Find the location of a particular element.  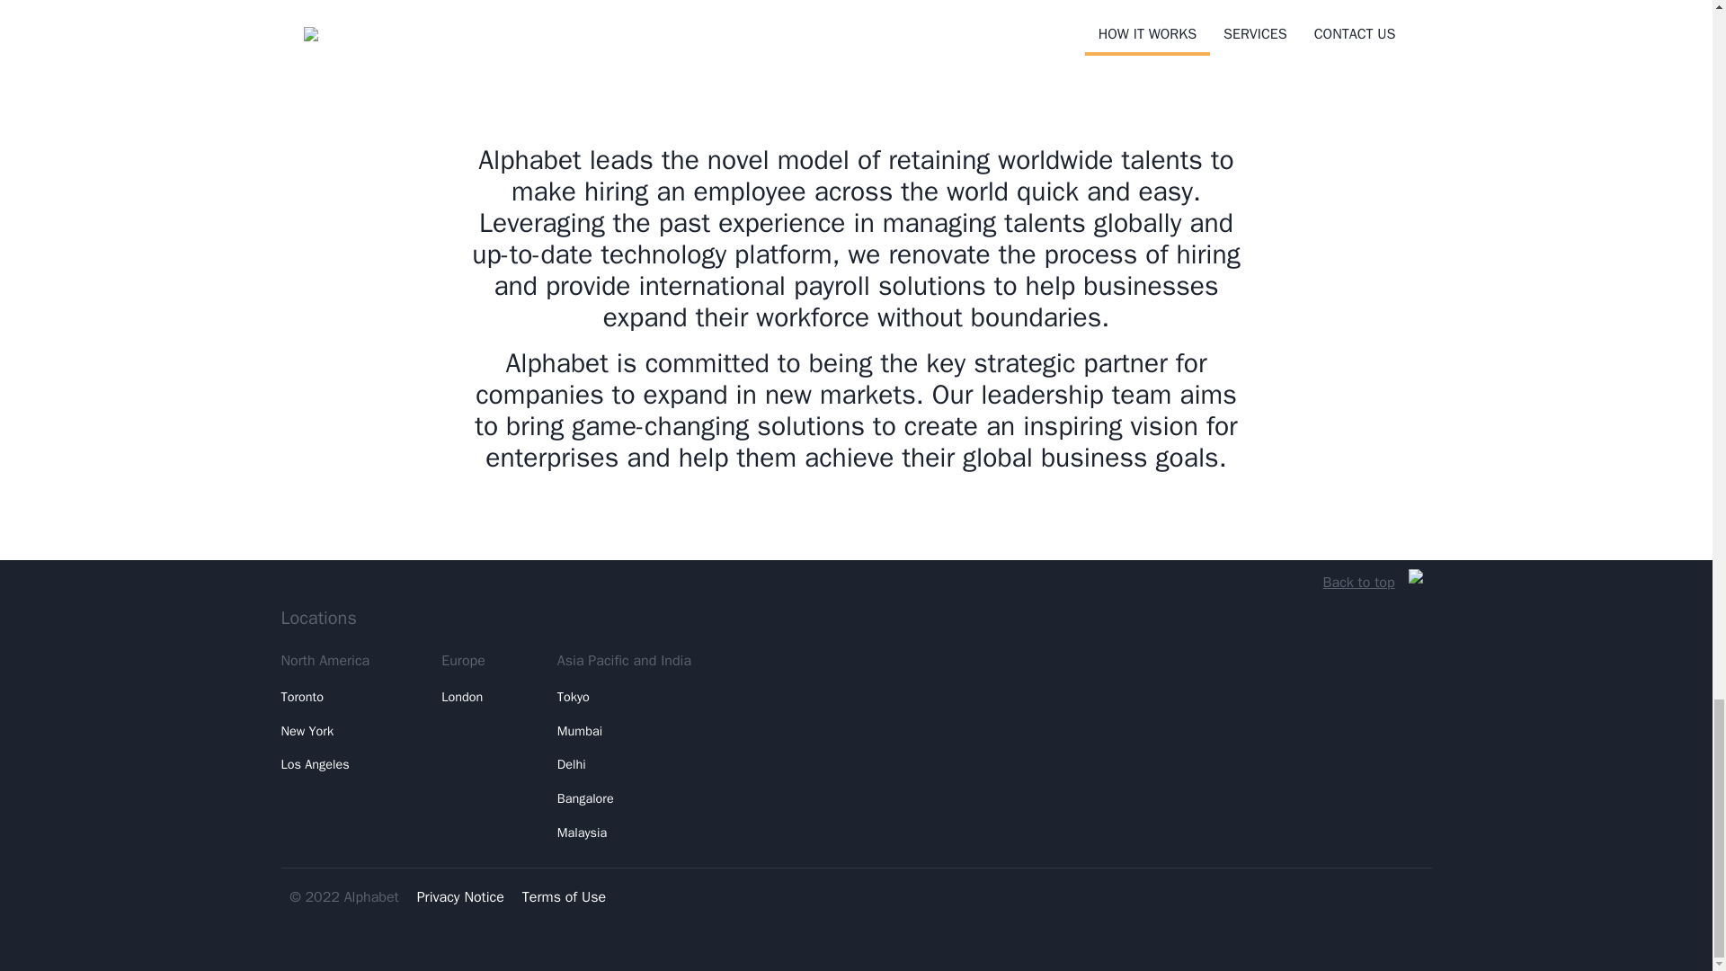

Mumbai is located at coordinates (624, 731).